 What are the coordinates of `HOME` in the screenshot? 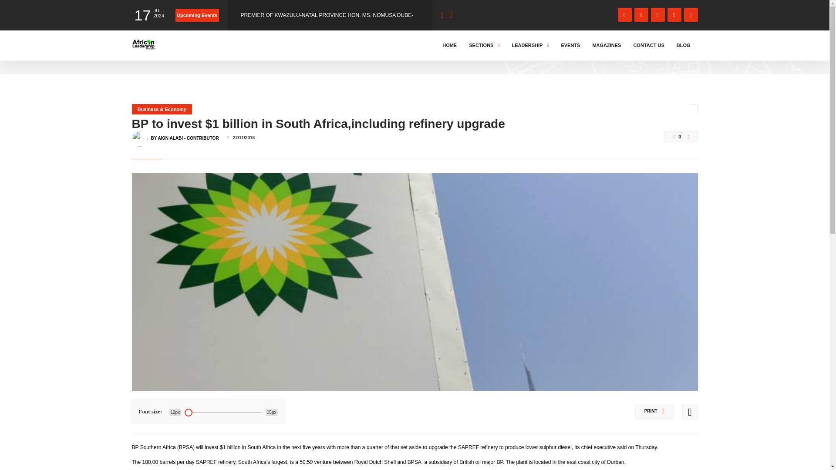 It's located at (142, 53).